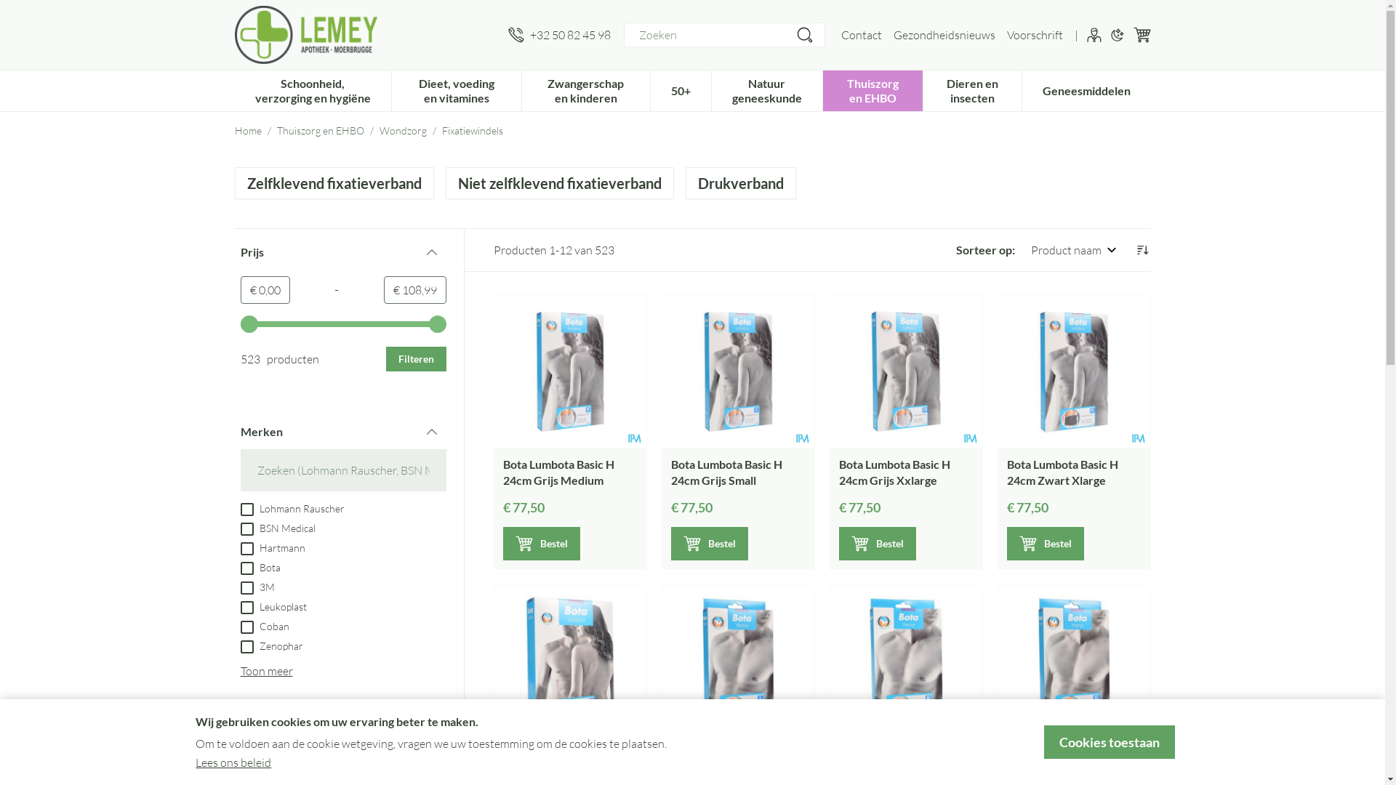  I want to click on Wondzorg, so click(403, 131).